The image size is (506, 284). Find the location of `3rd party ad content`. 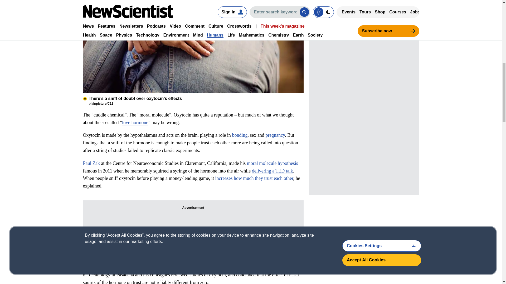

3rd party ad content is located at coordinates (364, 12).